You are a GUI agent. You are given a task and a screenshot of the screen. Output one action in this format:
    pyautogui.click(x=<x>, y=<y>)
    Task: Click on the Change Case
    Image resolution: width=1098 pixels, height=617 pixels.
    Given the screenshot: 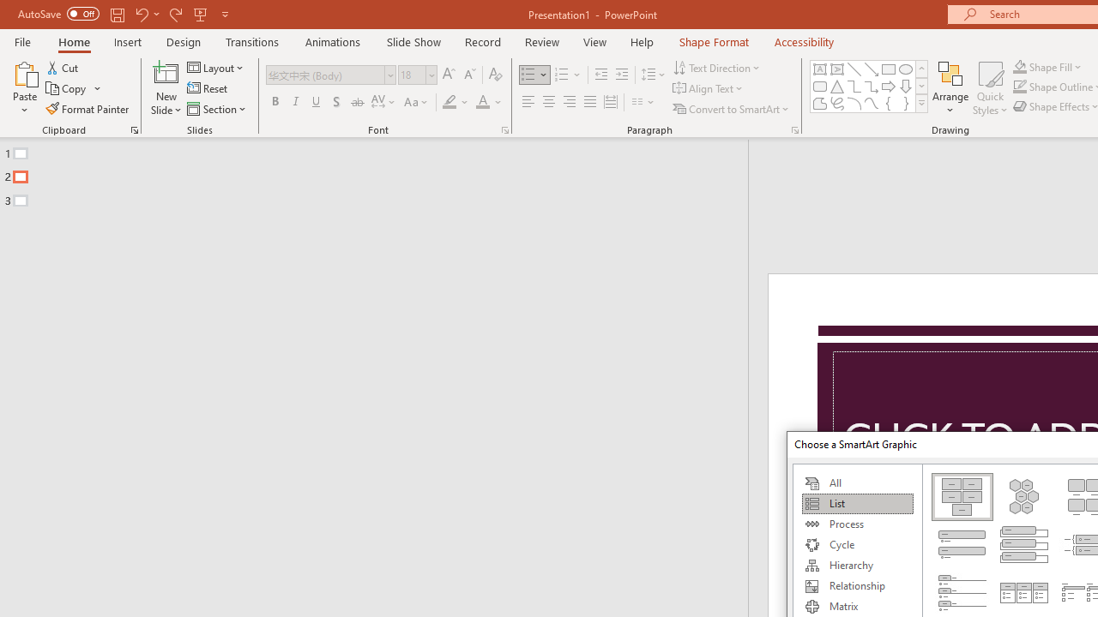 What is the action you would take?
    pyautogui.click(x=417, y=103)
    